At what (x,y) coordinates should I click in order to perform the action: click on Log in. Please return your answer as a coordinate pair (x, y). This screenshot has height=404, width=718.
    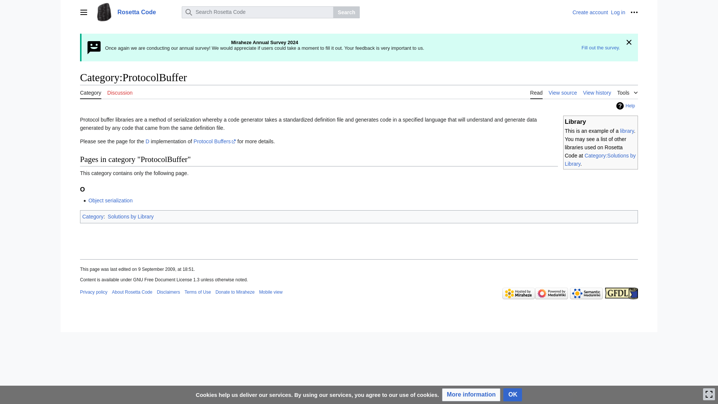
    Looking at the image, I should click on (618, 12).